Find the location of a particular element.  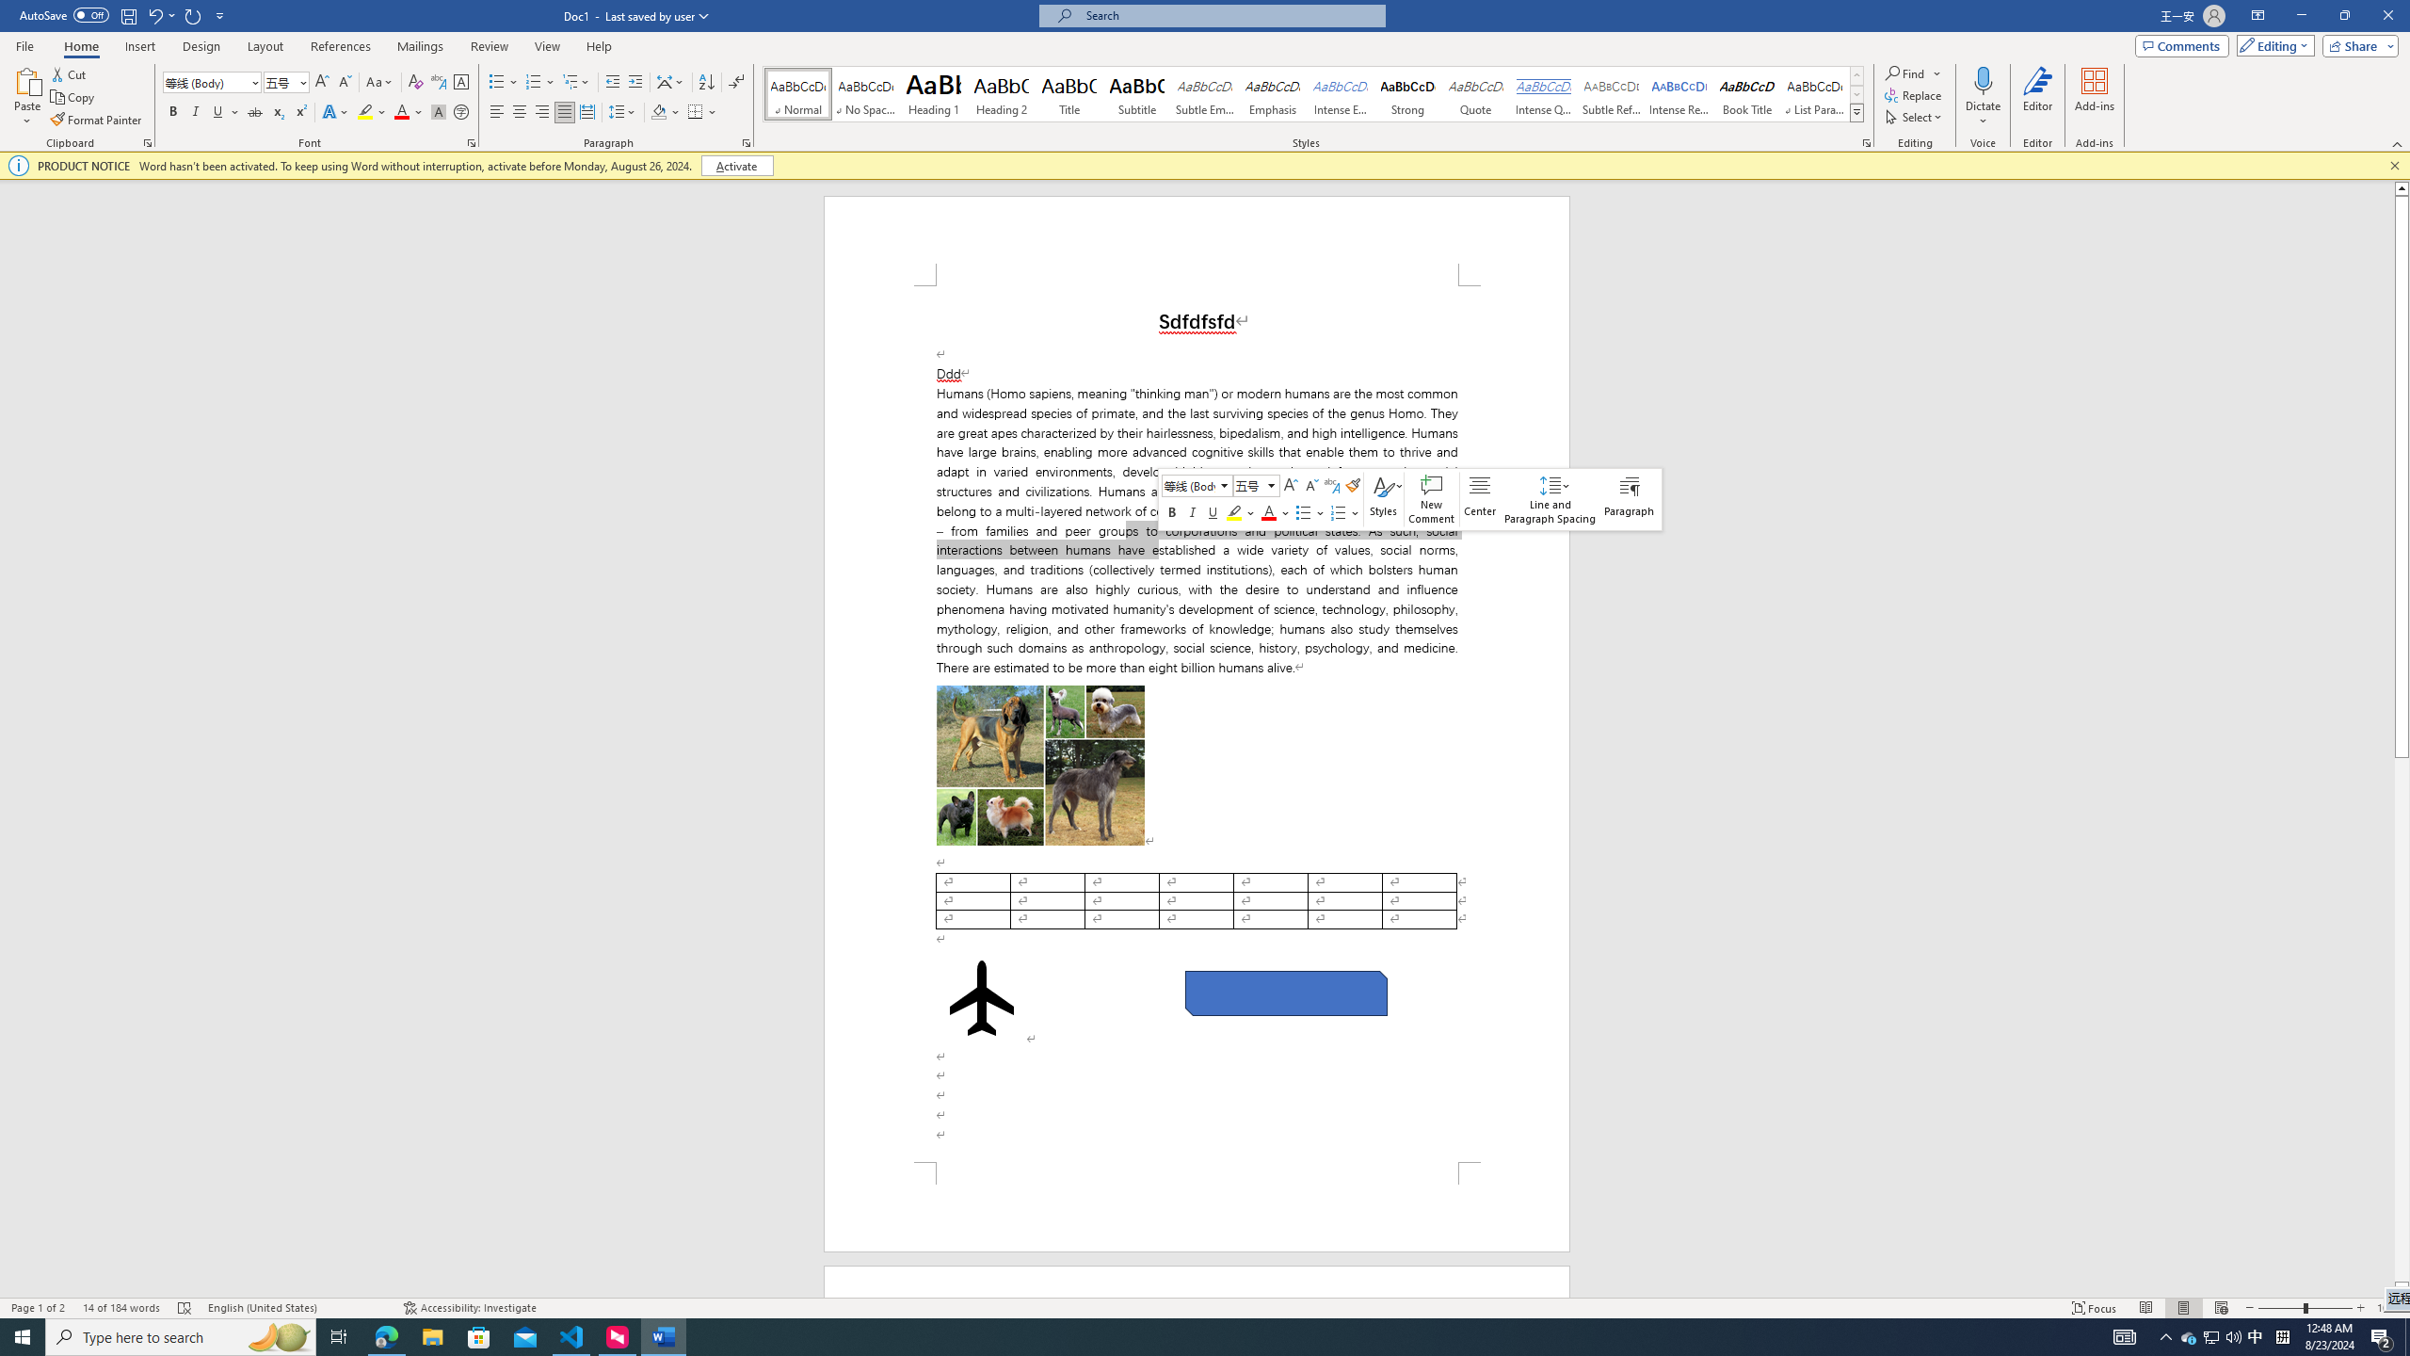

Rectangle: Diagonal Corners Snipped 2 is located at coordinates (1286, 993).